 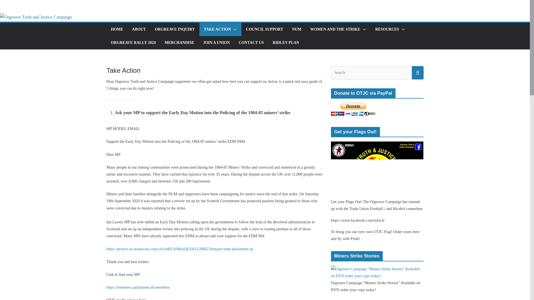 What do you see at coordinates (377, 145) in the screenshot?
I see `Click here to order your flag` at bounding box center [377, 145].